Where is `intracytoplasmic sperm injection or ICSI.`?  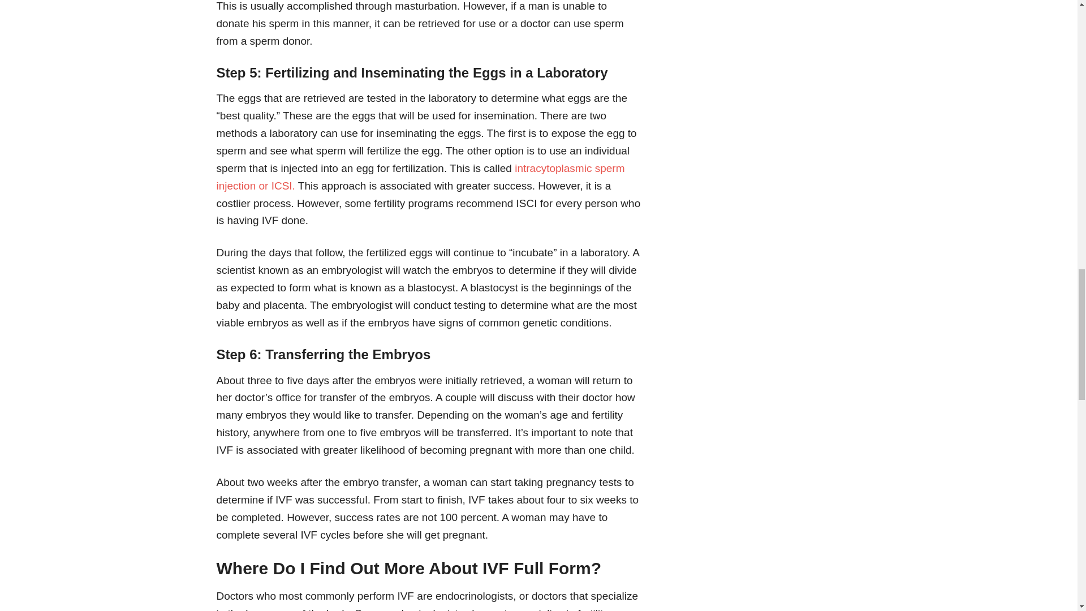
intracytoplasmic sperm injection or ICSI. is located at coordinates (420, 177).